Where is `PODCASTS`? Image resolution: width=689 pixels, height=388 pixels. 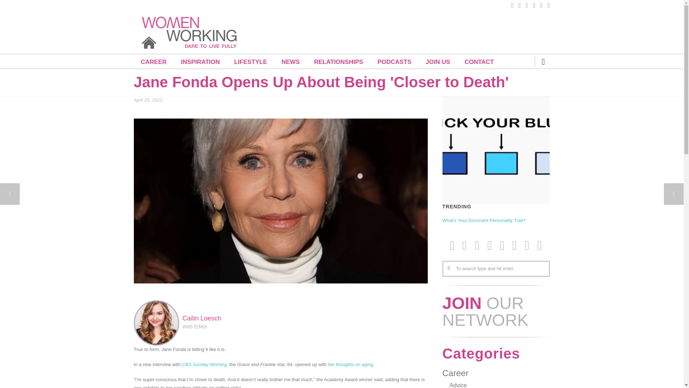
PODCASTS is located at coordinates (394, 62).